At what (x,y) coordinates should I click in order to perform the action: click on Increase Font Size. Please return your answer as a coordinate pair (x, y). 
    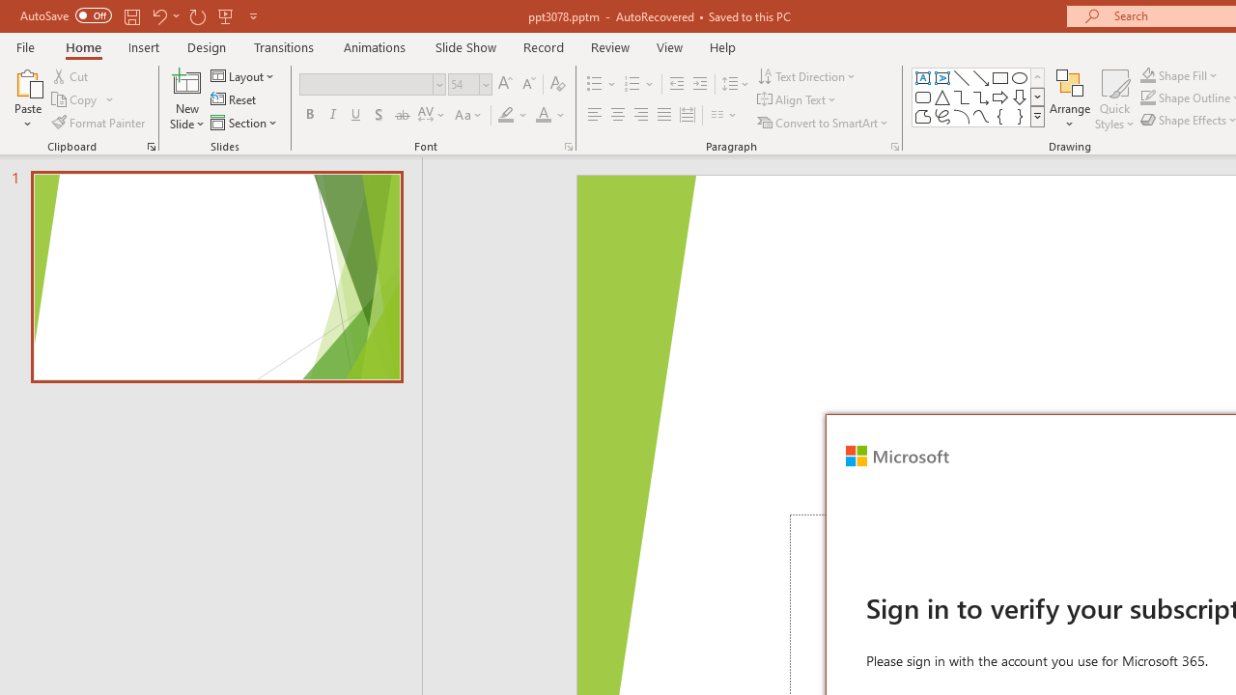
    Looking at the image, I should click on (504, 85).